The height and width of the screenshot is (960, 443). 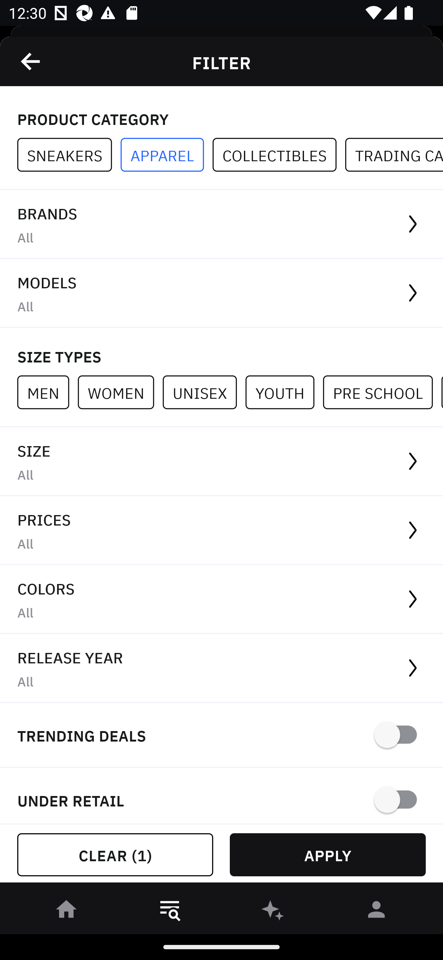 What do you see at coordinates (66, 911) in the screenshot?
I see `󰋜` at bounding box center [66, 911].